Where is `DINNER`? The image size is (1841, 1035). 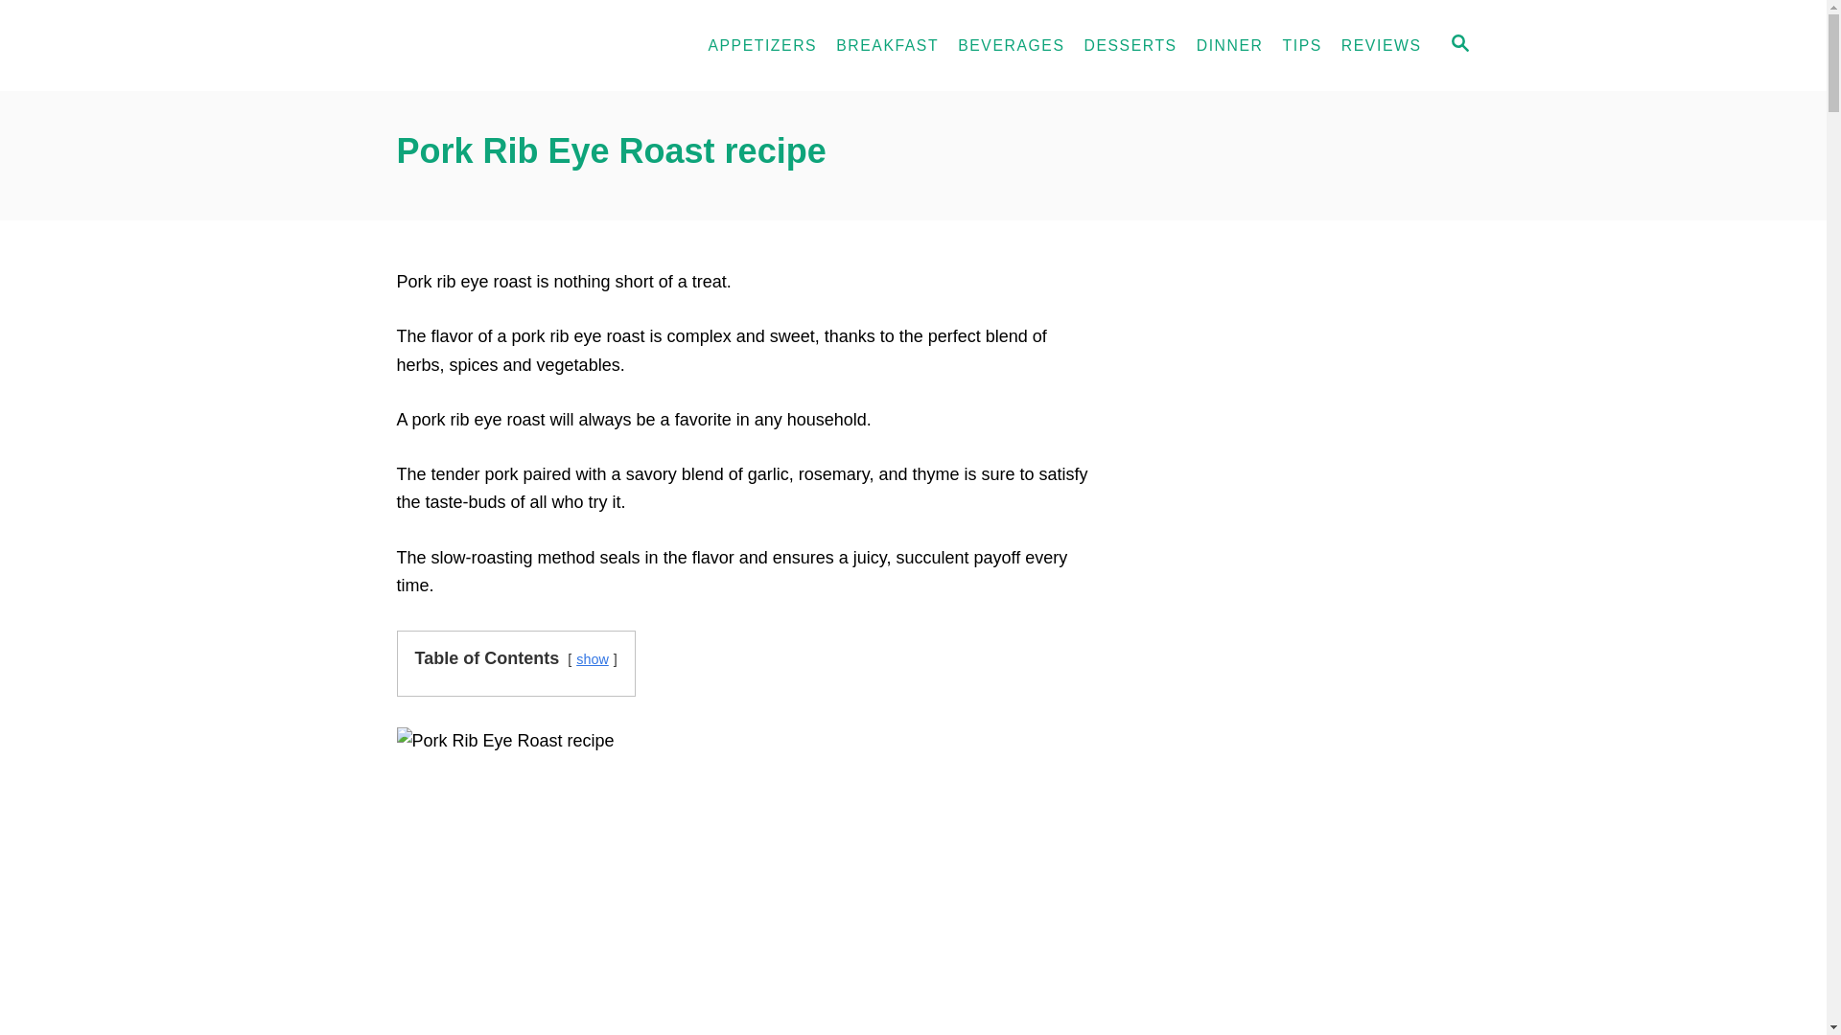 DINNER is located at coordinates (1230, 46).